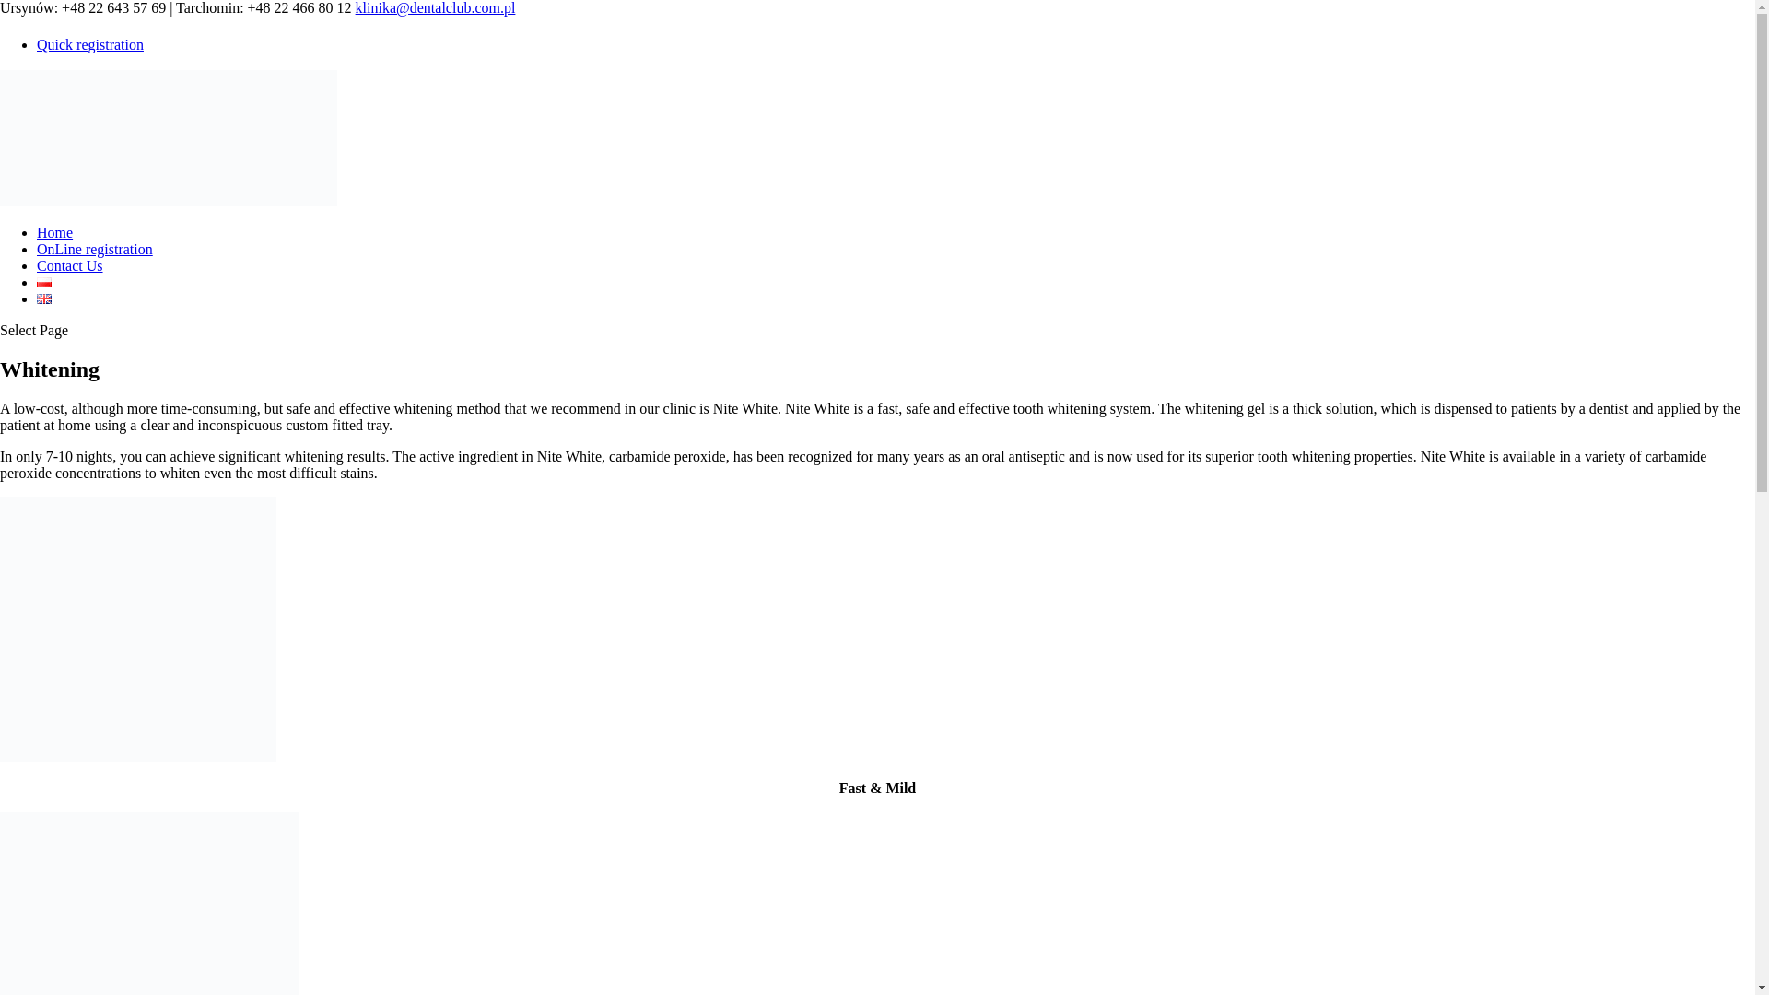 The width and height of the screenshot is (1769, 995). What do you see at coordinates (70, 265) in the screenshot?
I see `Contact Us` at bounding box center [70, 265].